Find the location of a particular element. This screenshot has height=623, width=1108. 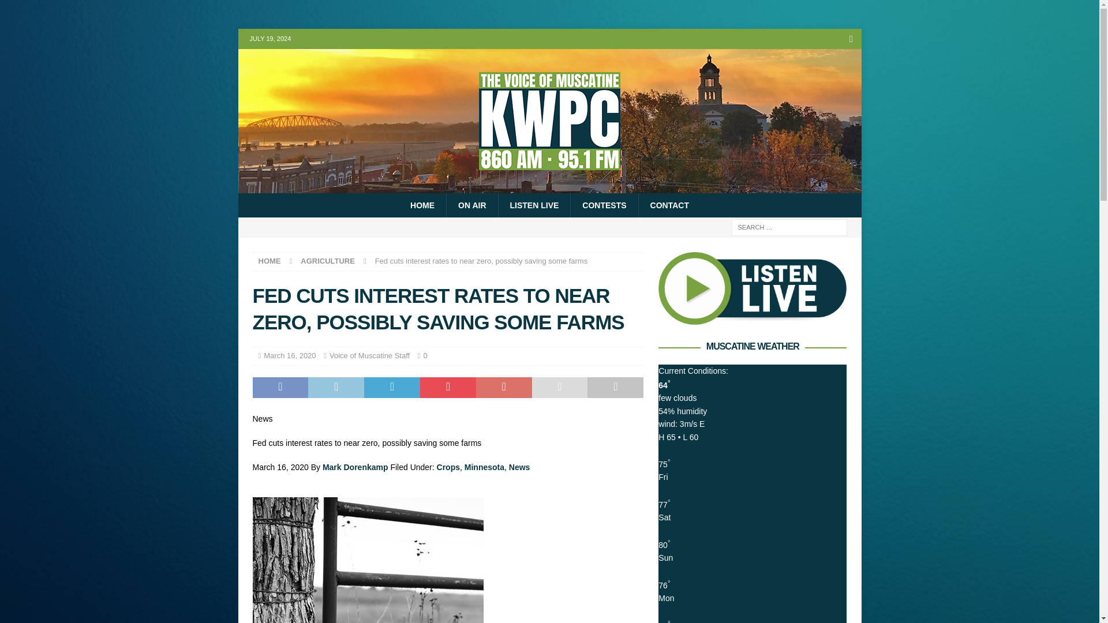

LISTEN LIVE is located at coordinates (534, 205).